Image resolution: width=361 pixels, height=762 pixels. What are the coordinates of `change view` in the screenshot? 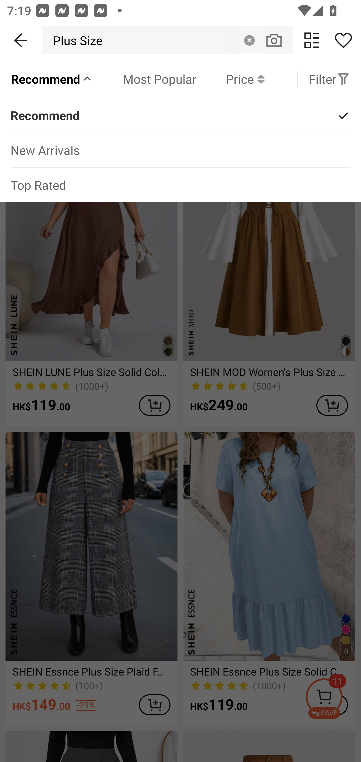 It's located at (312, 40).